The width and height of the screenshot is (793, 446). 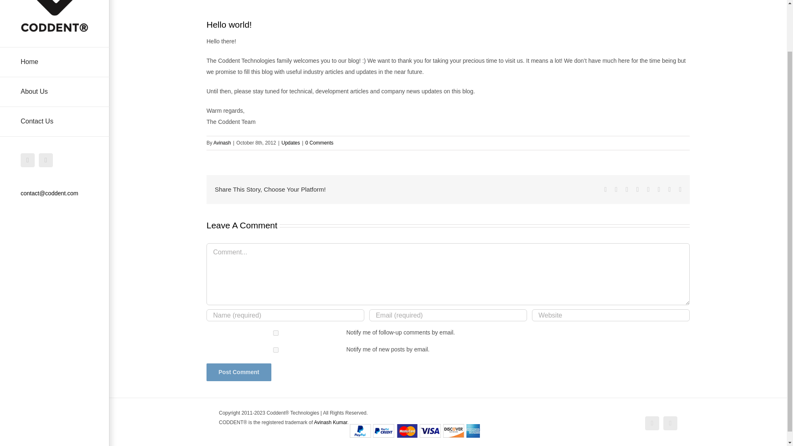 What do you see at coordinates (330, 422) in the screenshot?
I see `Avinash Kumar` at bounding box center [330, 422].